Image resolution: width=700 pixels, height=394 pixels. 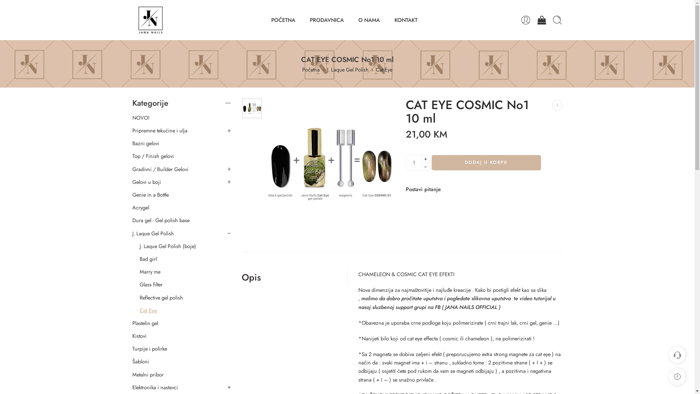 What do you see at coordinates (369, 20) in the screenshot?
I see `O NAMA` at bounding box center [369, 20].